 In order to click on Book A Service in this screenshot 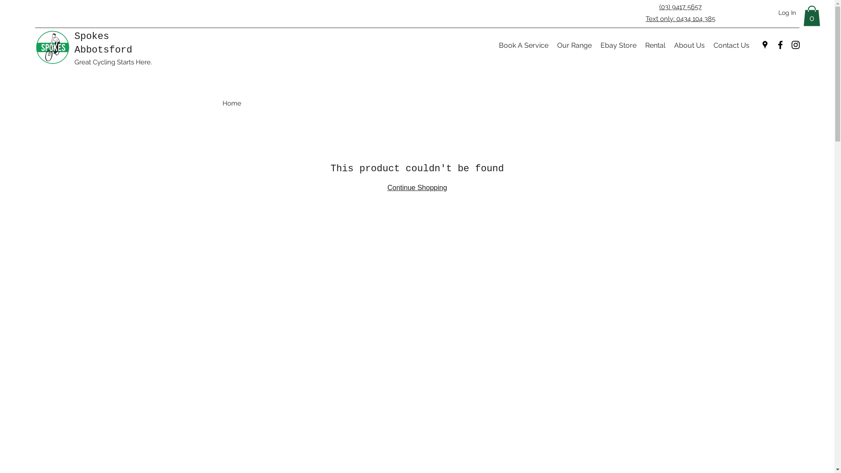, I will do `click(524, 46)`.